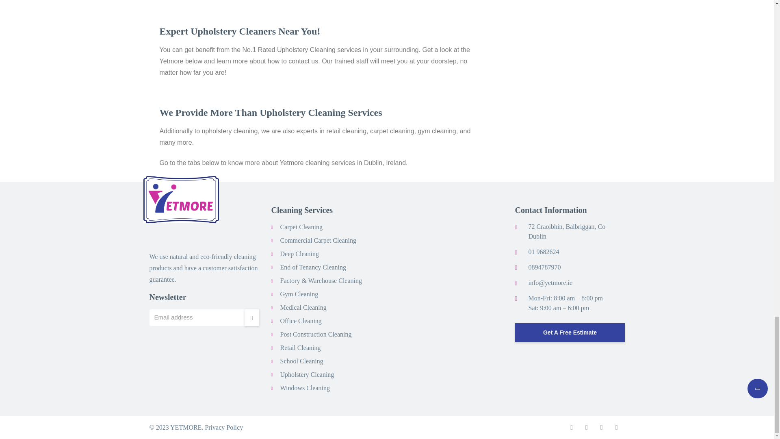 The height and width of the screenshot is (439, 780). I want to click on Office Cleaning, so click(301, 320).